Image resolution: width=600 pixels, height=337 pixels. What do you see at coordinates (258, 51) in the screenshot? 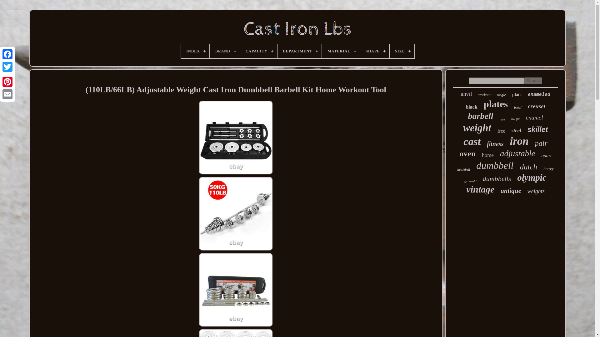
I see `CAPACITY` at bounding box center [258, 51].